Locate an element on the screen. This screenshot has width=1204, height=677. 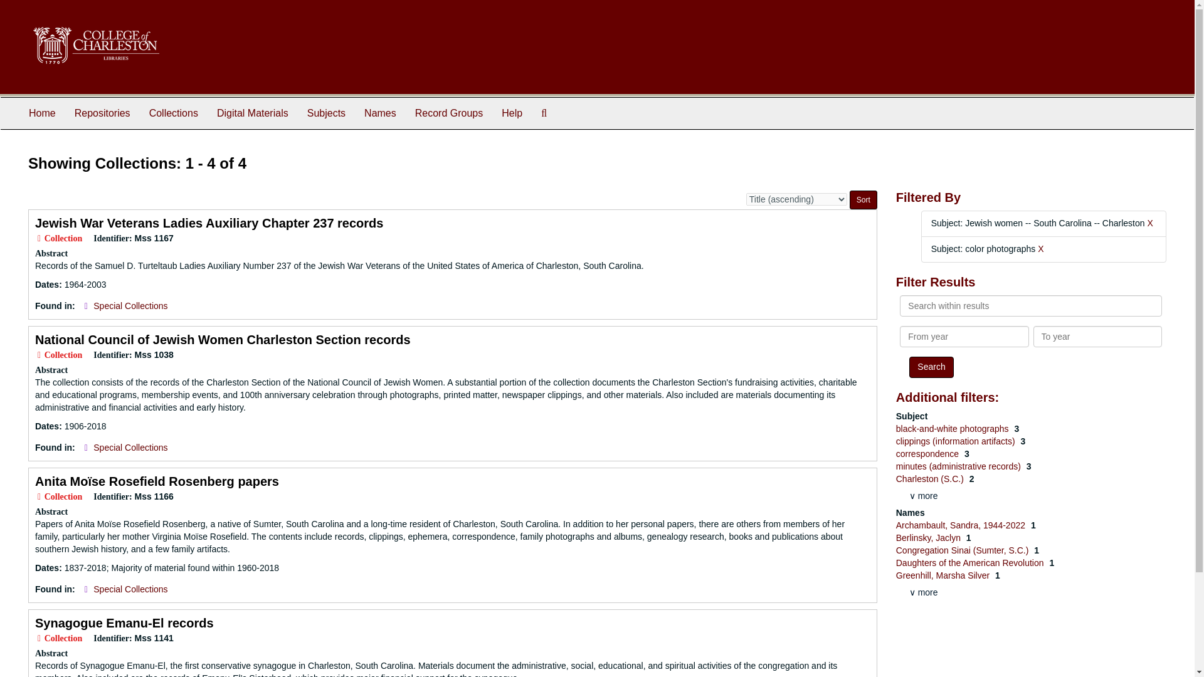
Subjects is located at coordinates (326, 113).